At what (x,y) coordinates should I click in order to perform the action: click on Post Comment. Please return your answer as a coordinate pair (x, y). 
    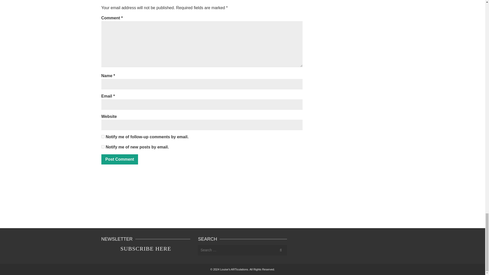
    Looking at the image, I should click on (120, 159).